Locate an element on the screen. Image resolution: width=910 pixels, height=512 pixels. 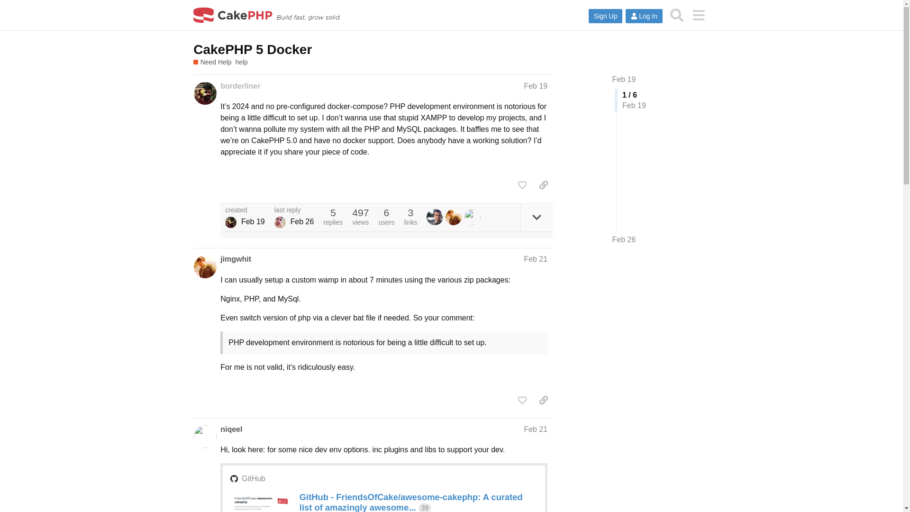
Search is located at coordinates (677, 15).